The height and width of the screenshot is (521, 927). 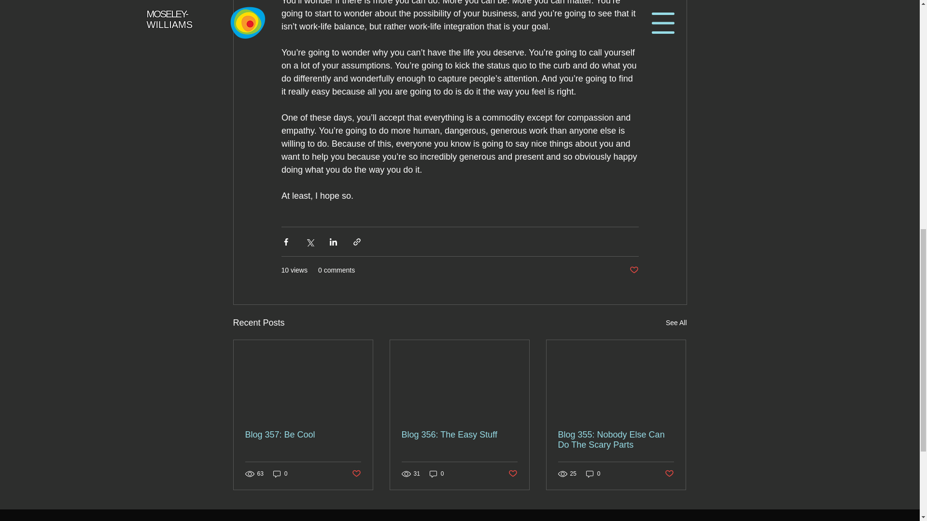 I want to click on Blog 357: Be Cool, so click(x=303, y=435).